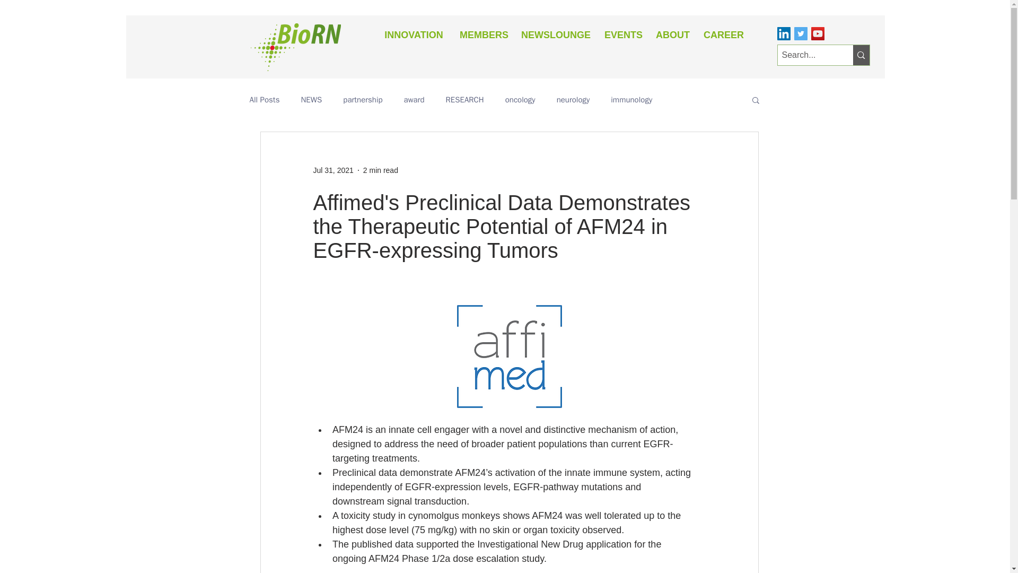 This screenshot has width=1018, height=573. What do you see at coordinates (622, 35) in the screenshot?
I see `EVENTS` at bounding box center [622, 35].